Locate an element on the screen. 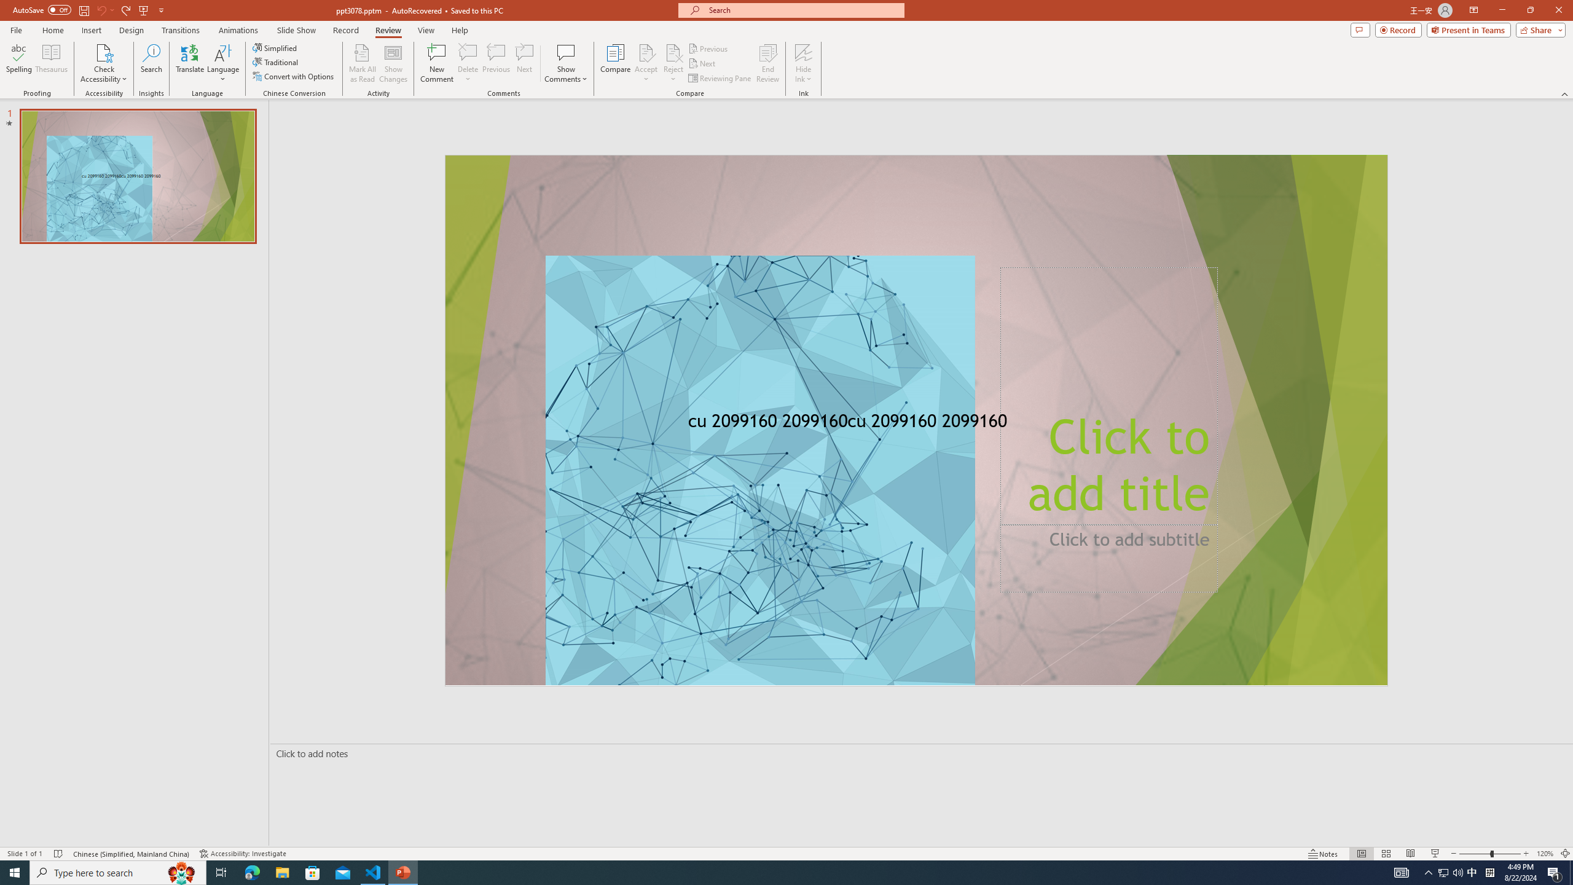 The image size is (1573, 885). Simplified is located at coordinates (275, 48).